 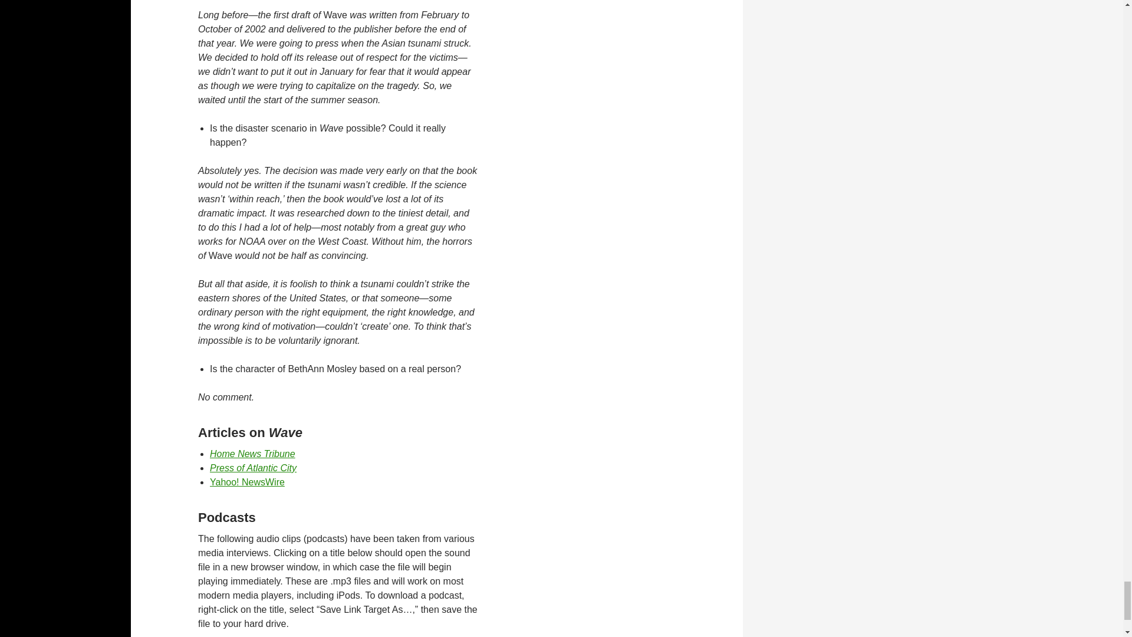 What do you see at coordinates (253, 468) in the screenshot?
I see `Press of Atlantic City` at bounding box center [253, 468].